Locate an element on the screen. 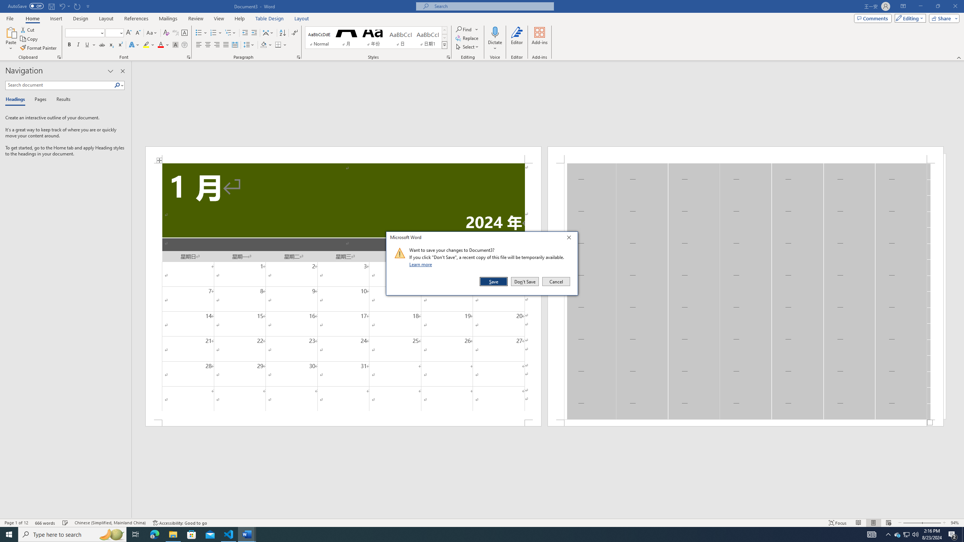  Q2790: 100% is located at coordinates (915, 534).